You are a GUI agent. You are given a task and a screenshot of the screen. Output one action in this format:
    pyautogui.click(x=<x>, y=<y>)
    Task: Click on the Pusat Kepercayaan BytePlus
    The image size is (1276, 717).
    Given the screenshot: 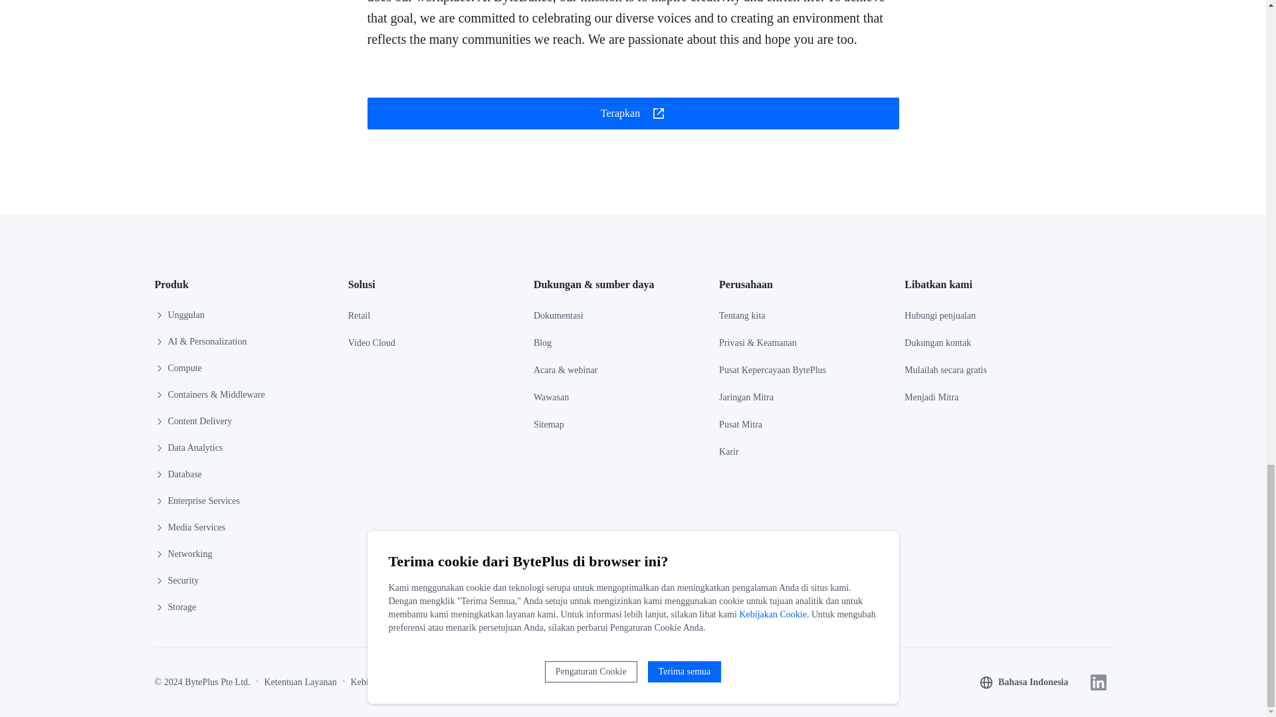 What is the action you would take?
    pyautogui.click(x=772, y=370)
    